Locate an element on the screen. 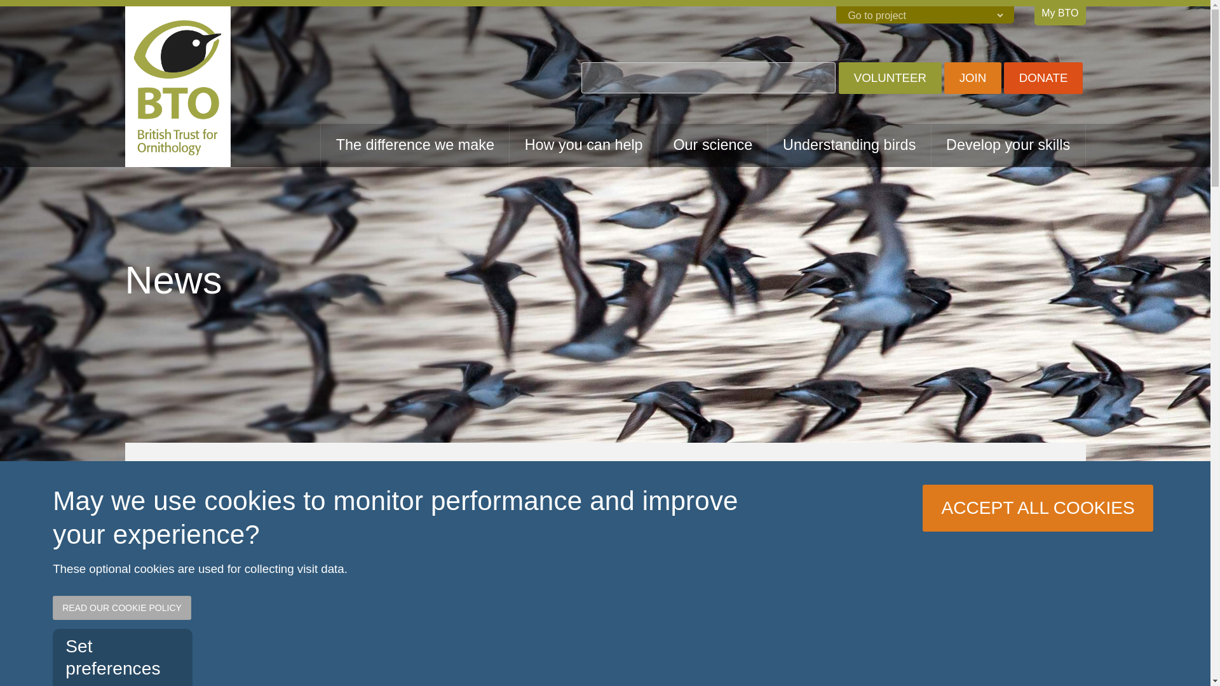  Go is located at coordinates (18, 13).